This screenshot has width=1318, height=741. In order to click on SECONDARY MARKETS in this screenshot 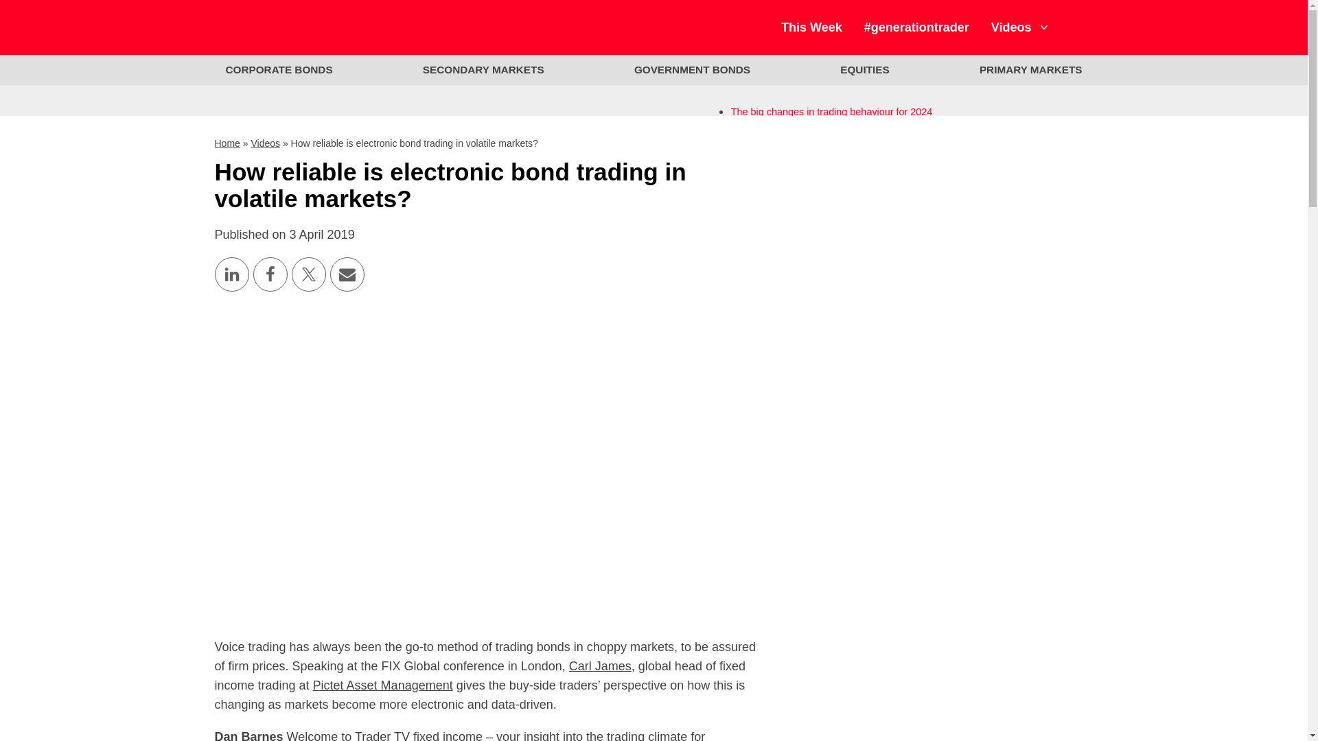, I will do `click(483, 70)`.